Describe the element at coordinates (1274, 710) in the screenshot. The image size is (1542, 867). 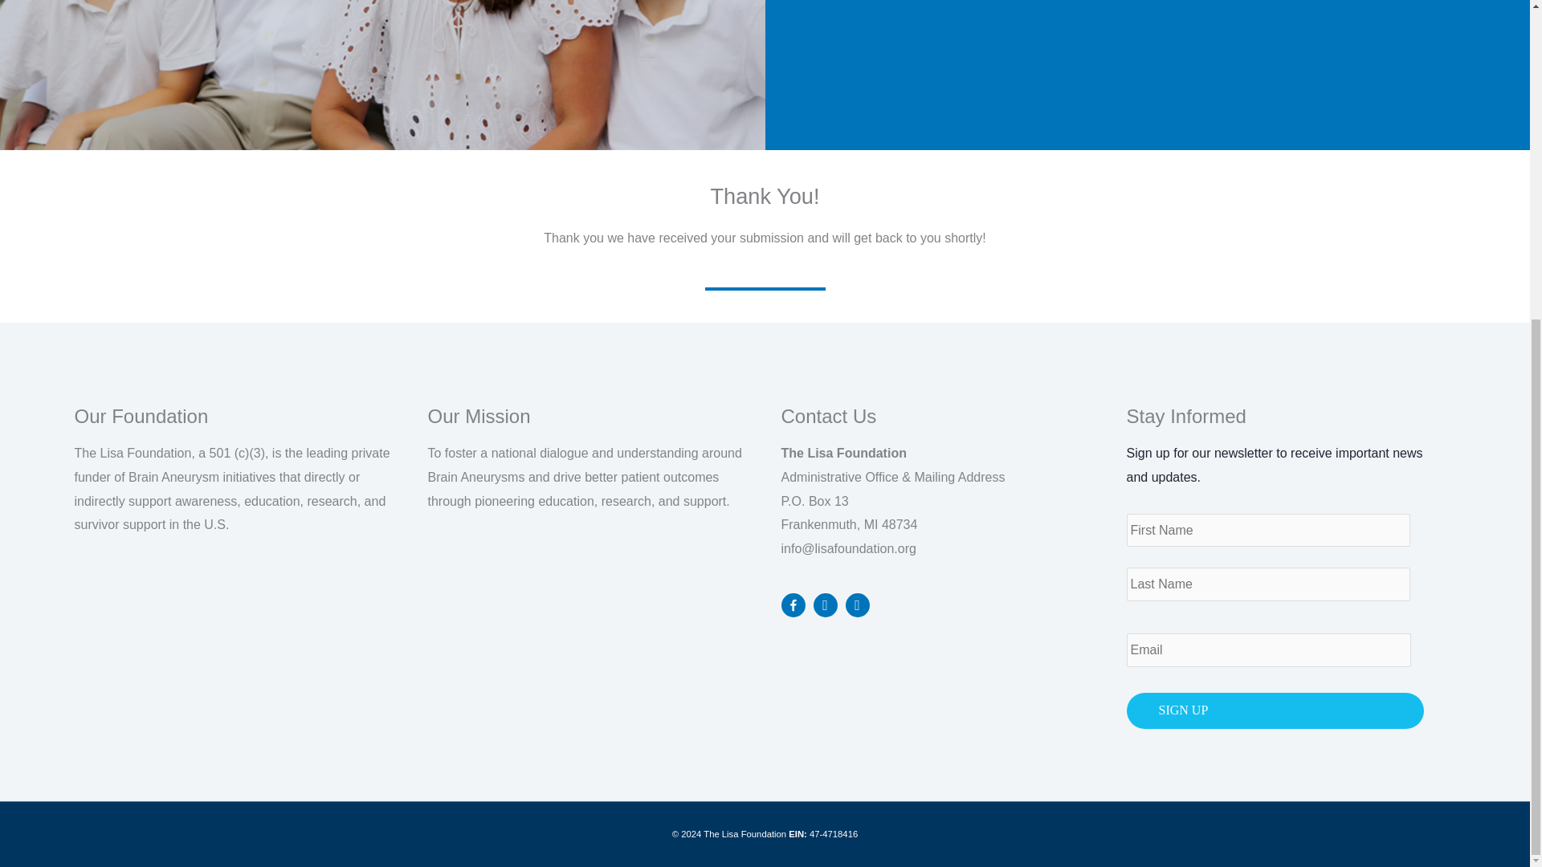
I see `Sign Up` at that location.